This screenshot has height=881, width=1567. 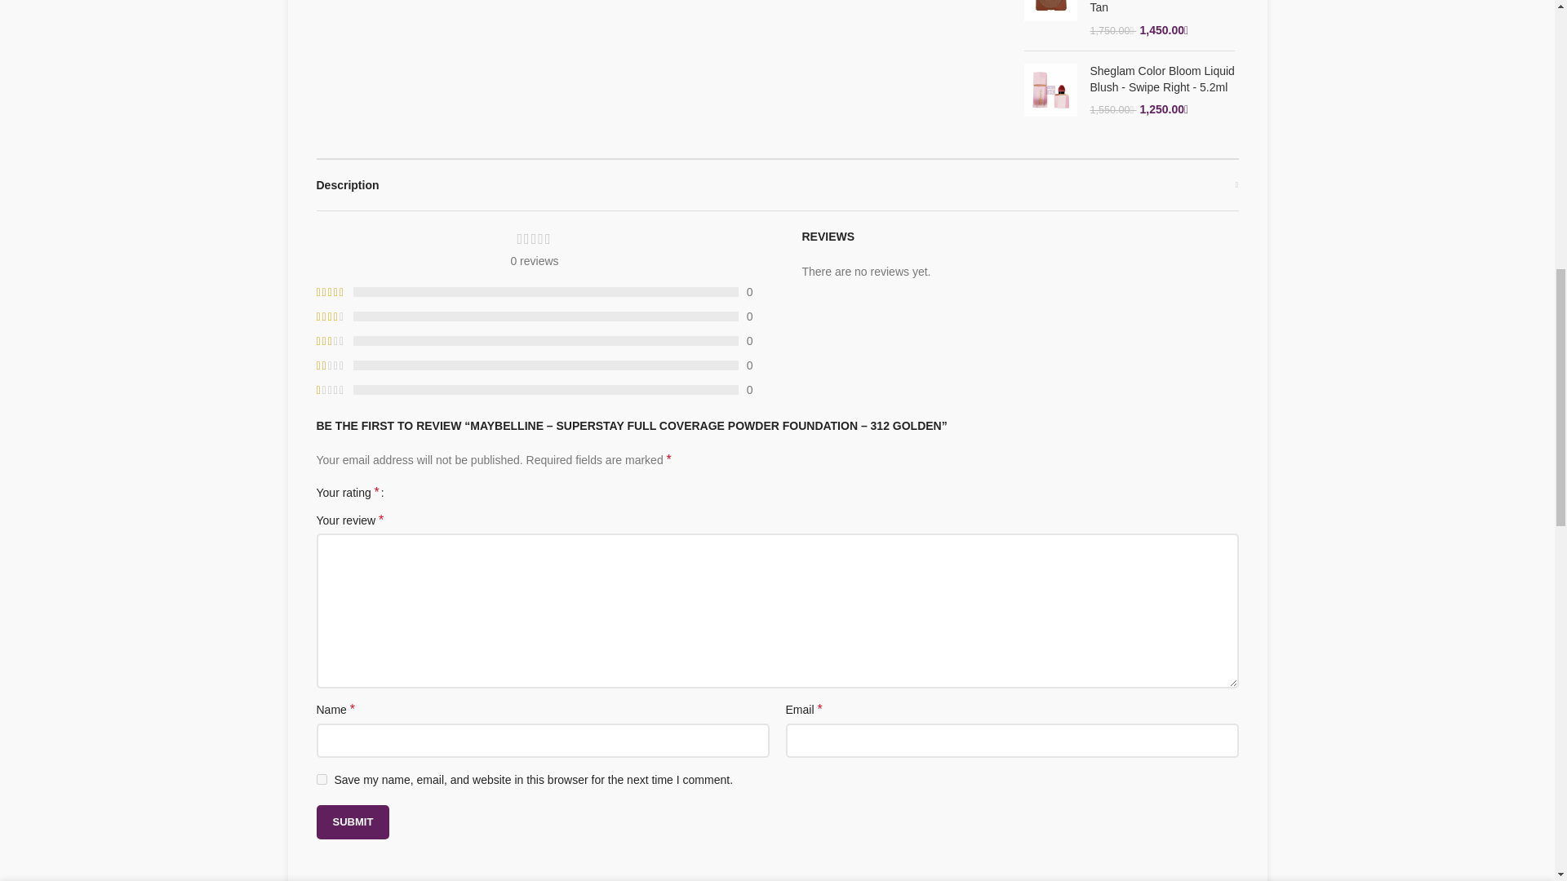 What do you see at coordinates (353, 822) in the screenshot?
I see `Submit` at bounding box center [353, 822].